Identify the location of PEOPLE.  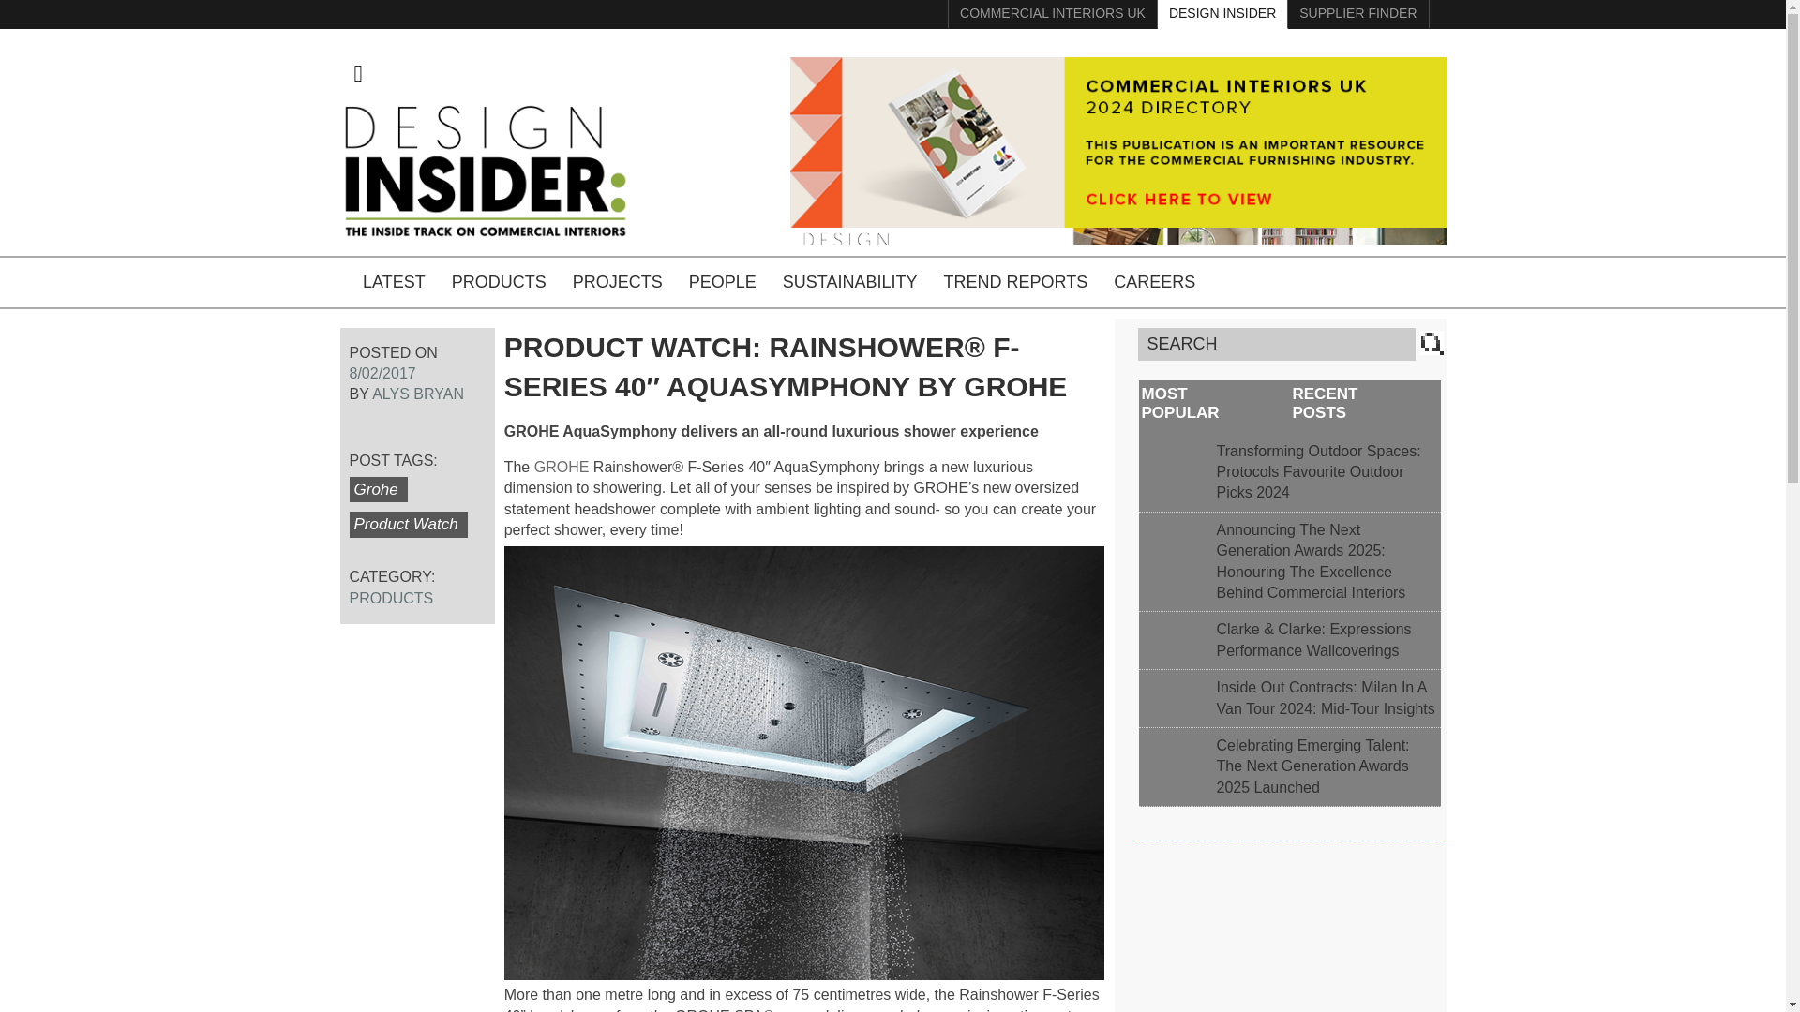
(722, 283).